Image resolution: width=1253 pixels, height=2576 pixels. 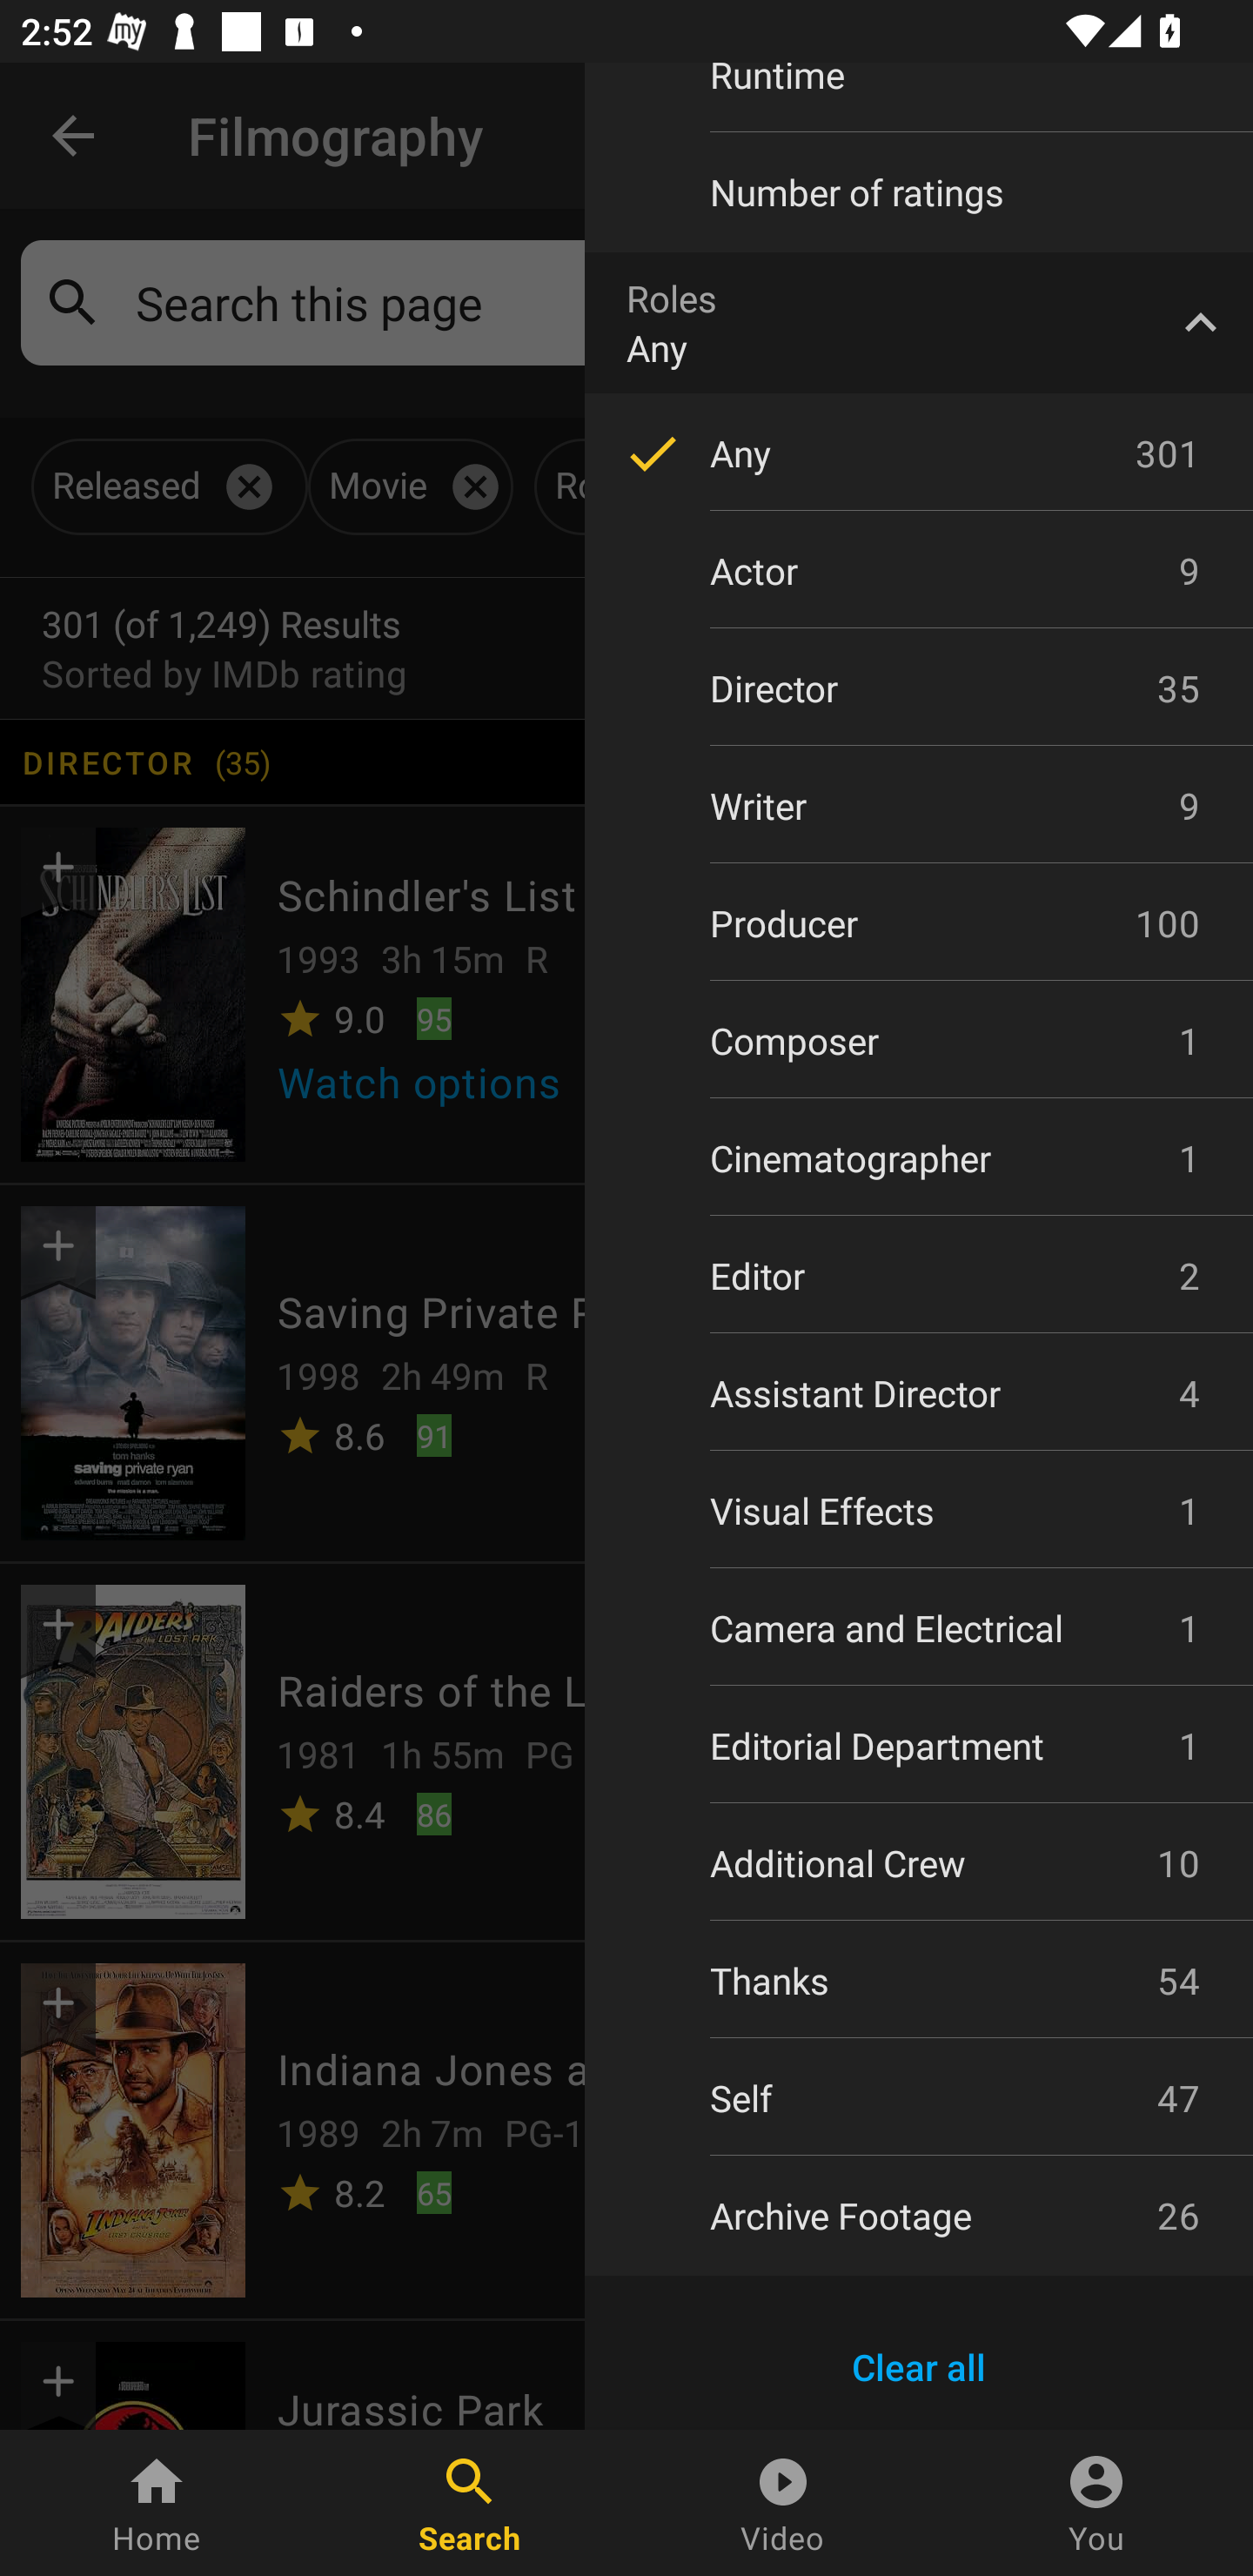 I want to click on Director 35, so click(x=919, y=689).